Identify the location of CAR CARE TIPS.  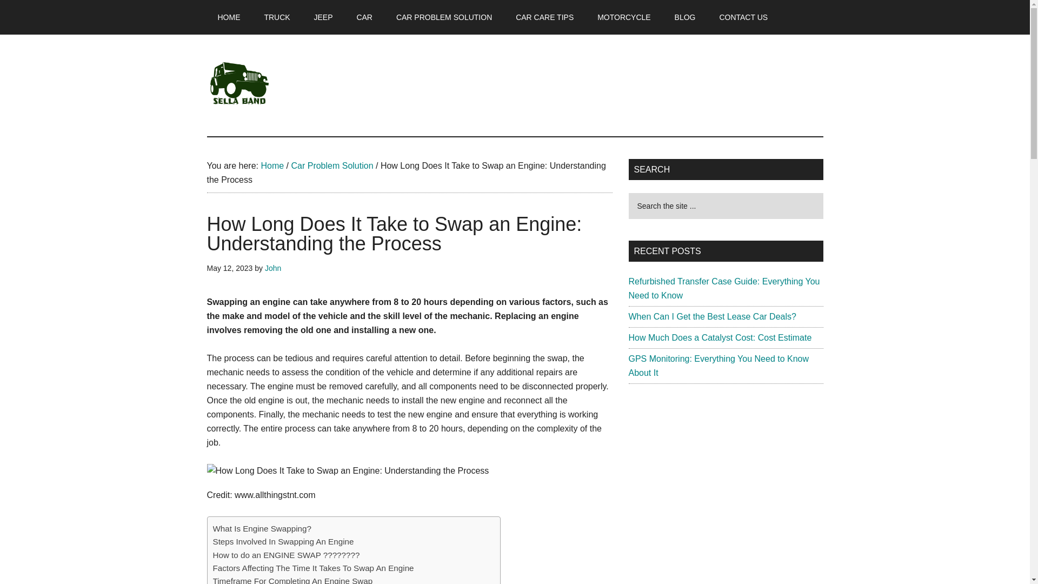
(544, 17).